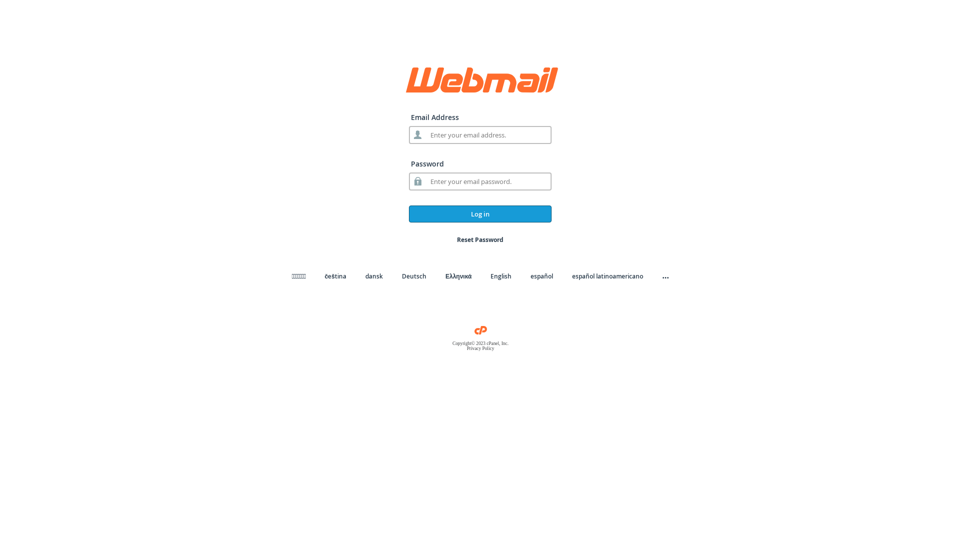  Describe the element at coordinates (414, 276) in the screenshot. I see `Deutsch` at that location.